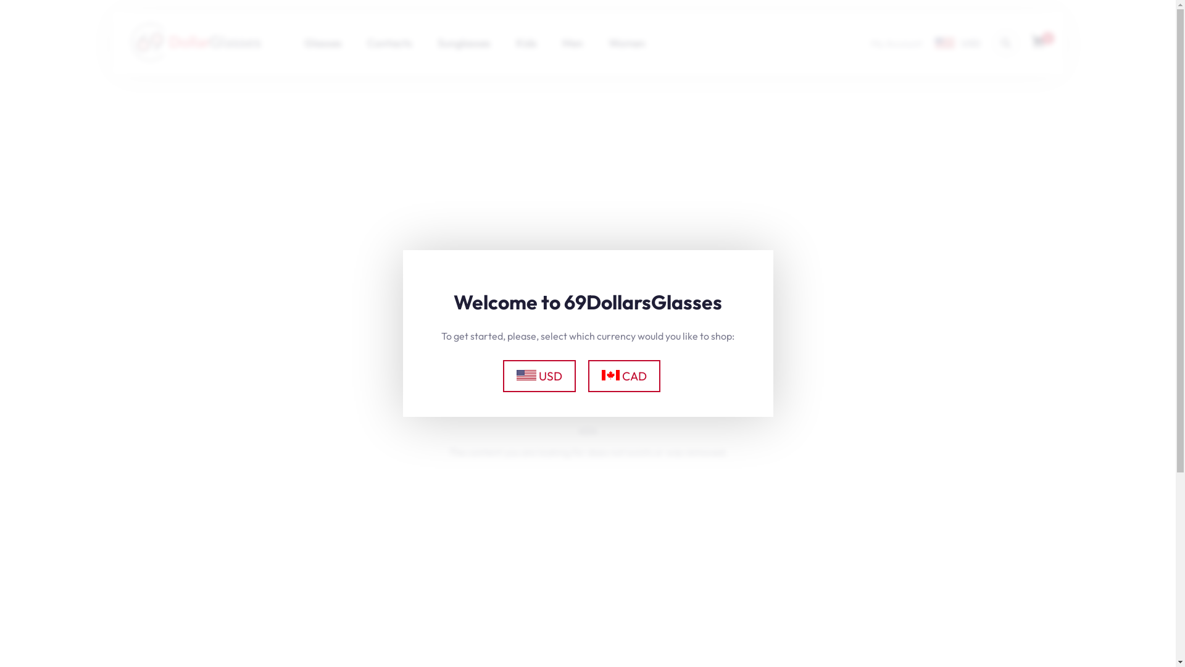  What do you see at coordinates (625, 375) in the screenshot?
I see `CAD` at bounding box center [625, 375].